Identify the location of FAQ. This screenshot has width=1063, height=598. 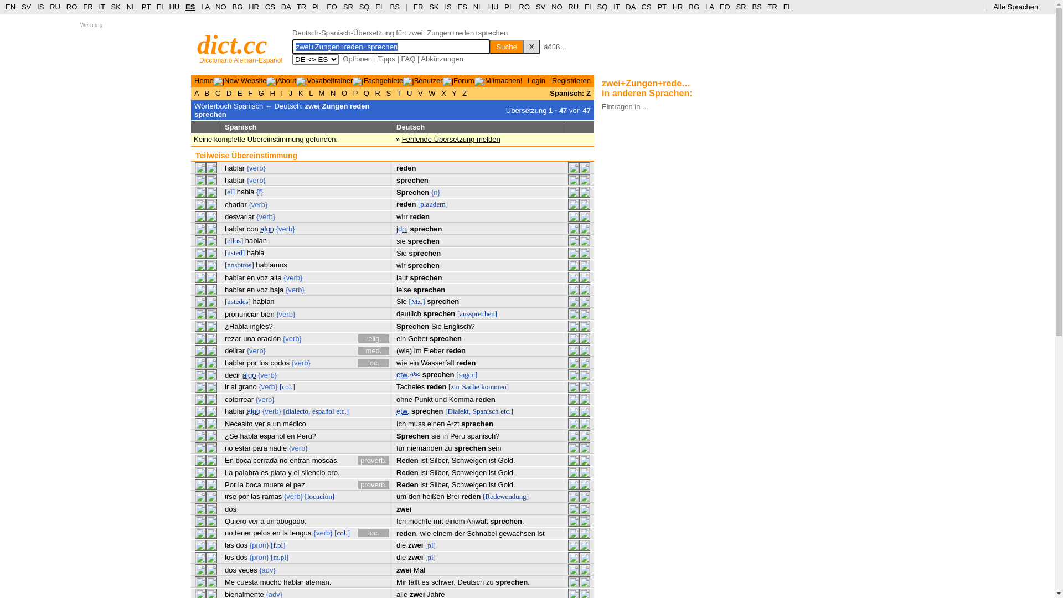
(408, 59).